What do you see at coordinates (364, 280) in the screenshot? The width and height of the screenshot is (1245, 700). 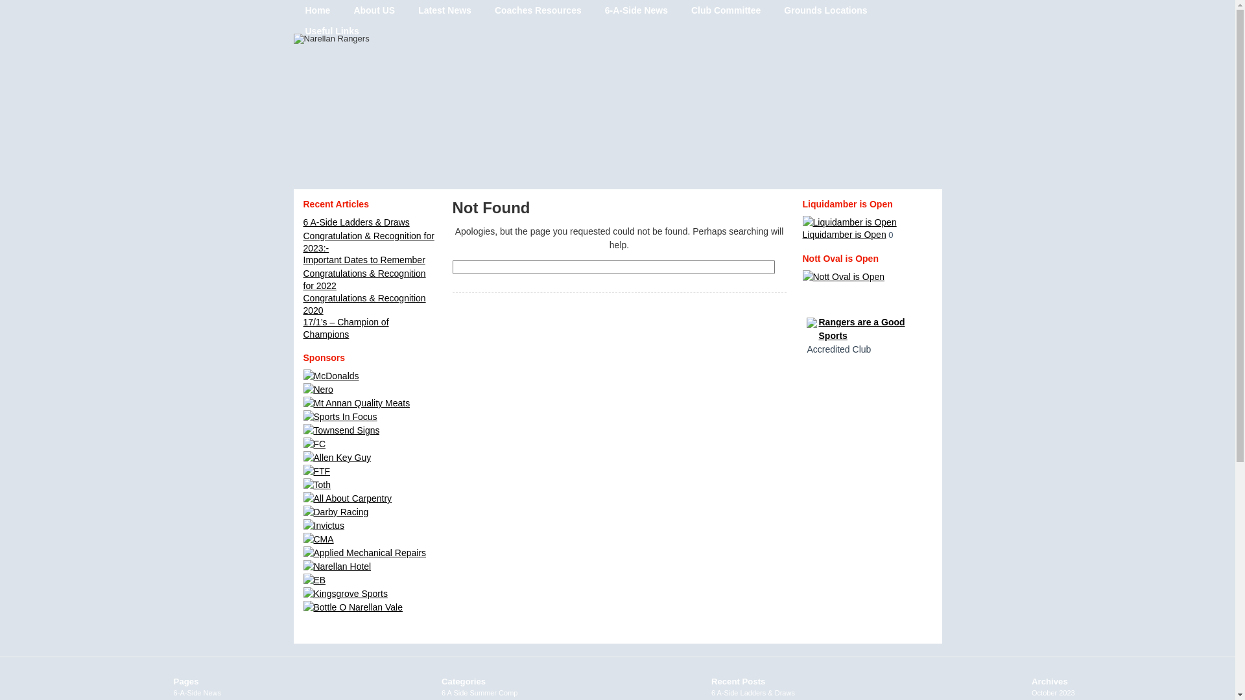 I see `Congratulations & Recognition for 2022` at bounding box center [364, 280].